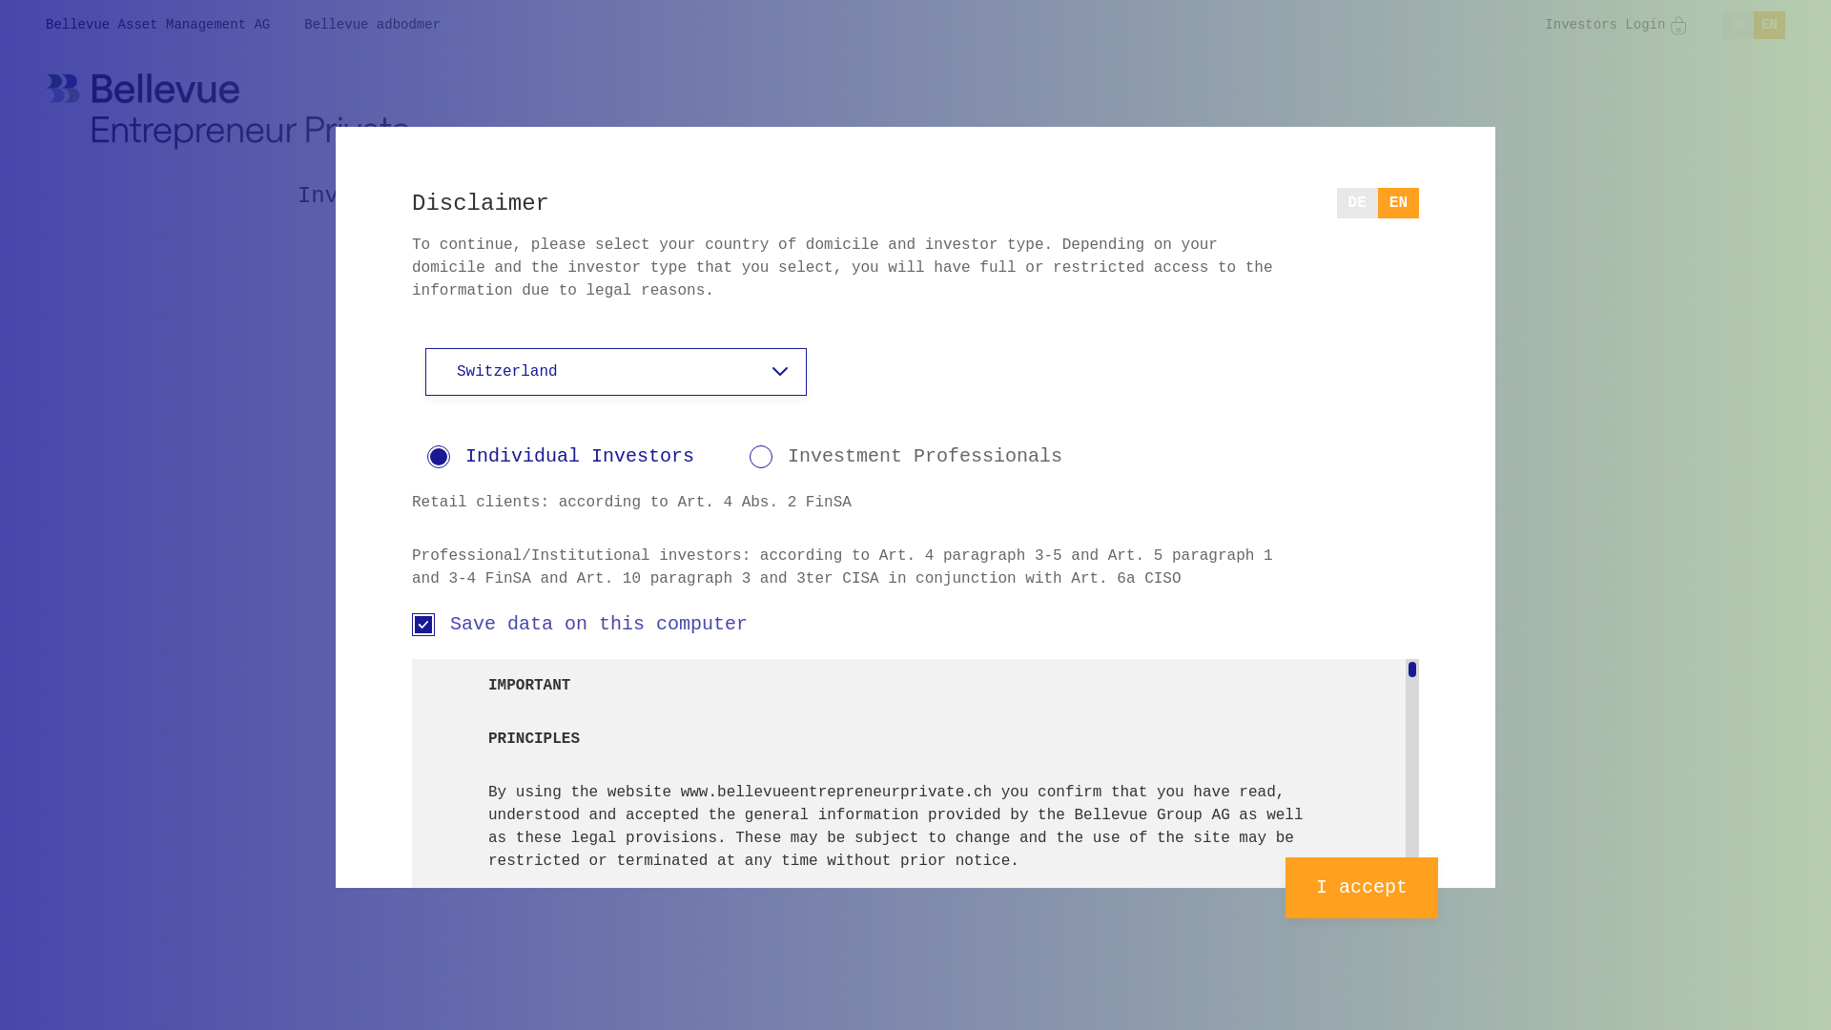  Describe the element at coordinates (228, 112) in the screenshot. I see `BB Entrepreneur Private` at that location.